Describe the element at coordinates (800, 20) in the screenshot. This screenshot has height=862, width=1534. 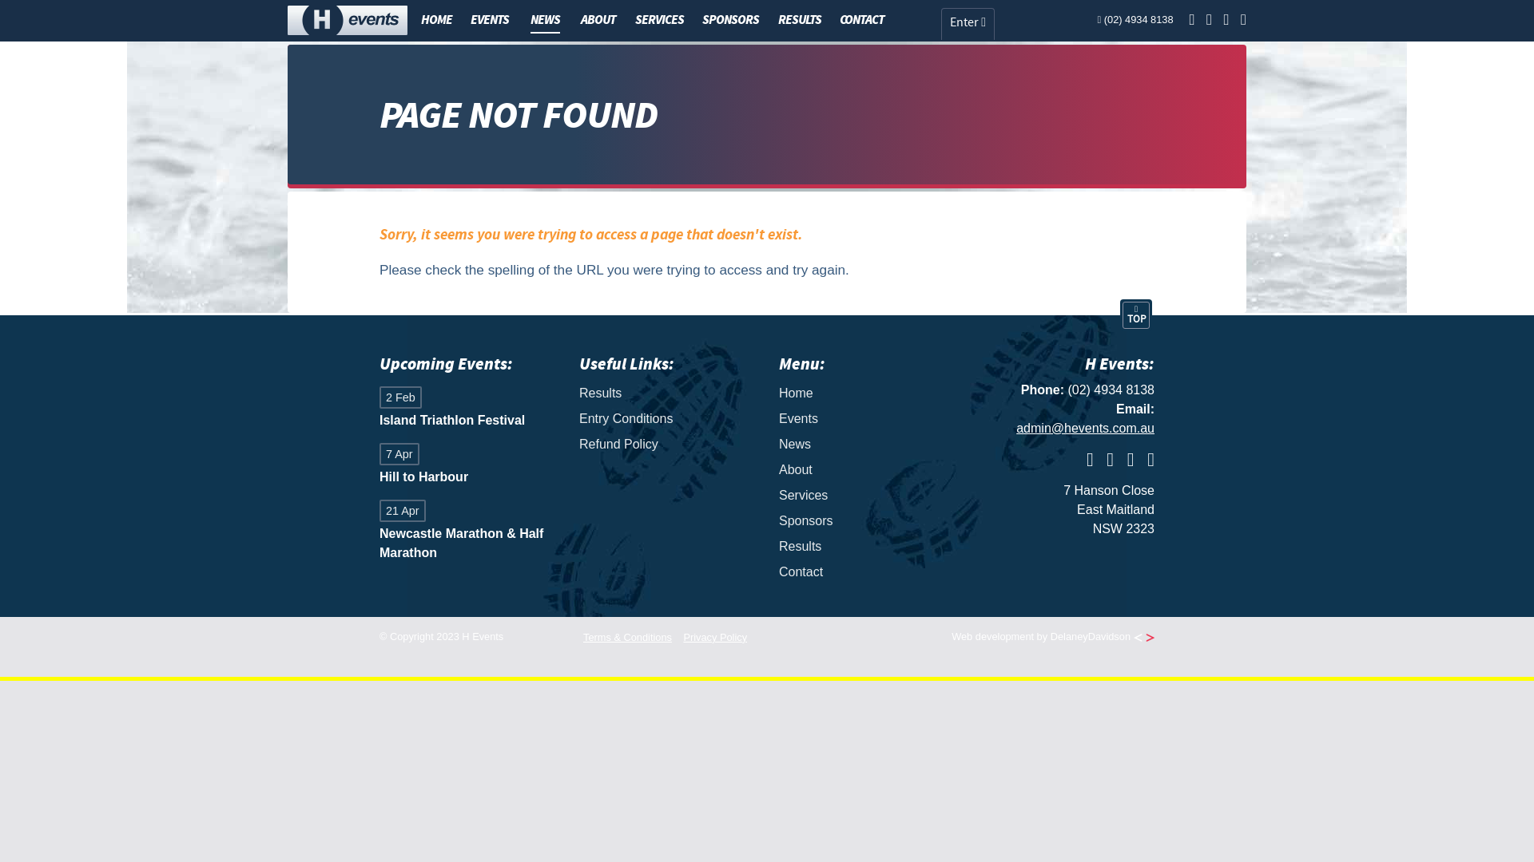
I see `RESULTS` at that location.